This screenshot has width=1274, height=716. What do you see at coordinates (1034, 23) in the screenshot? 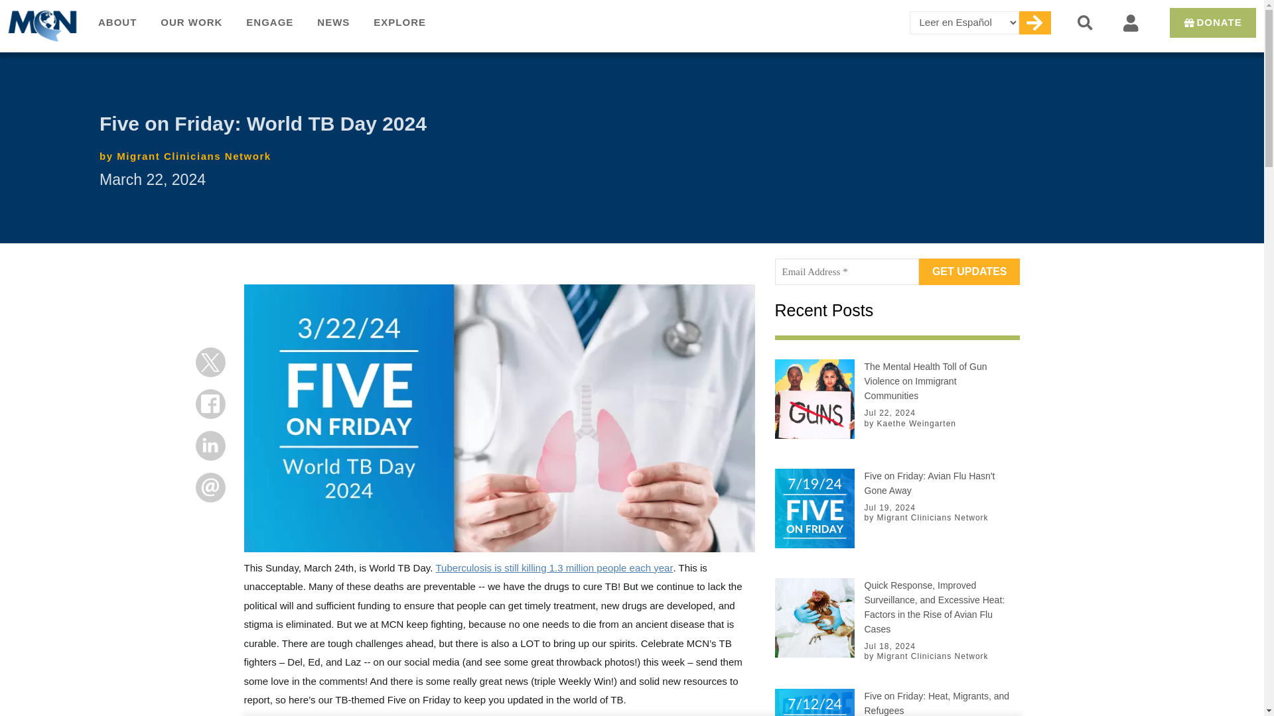
I see `change language` at bounding box center [1034, 23].